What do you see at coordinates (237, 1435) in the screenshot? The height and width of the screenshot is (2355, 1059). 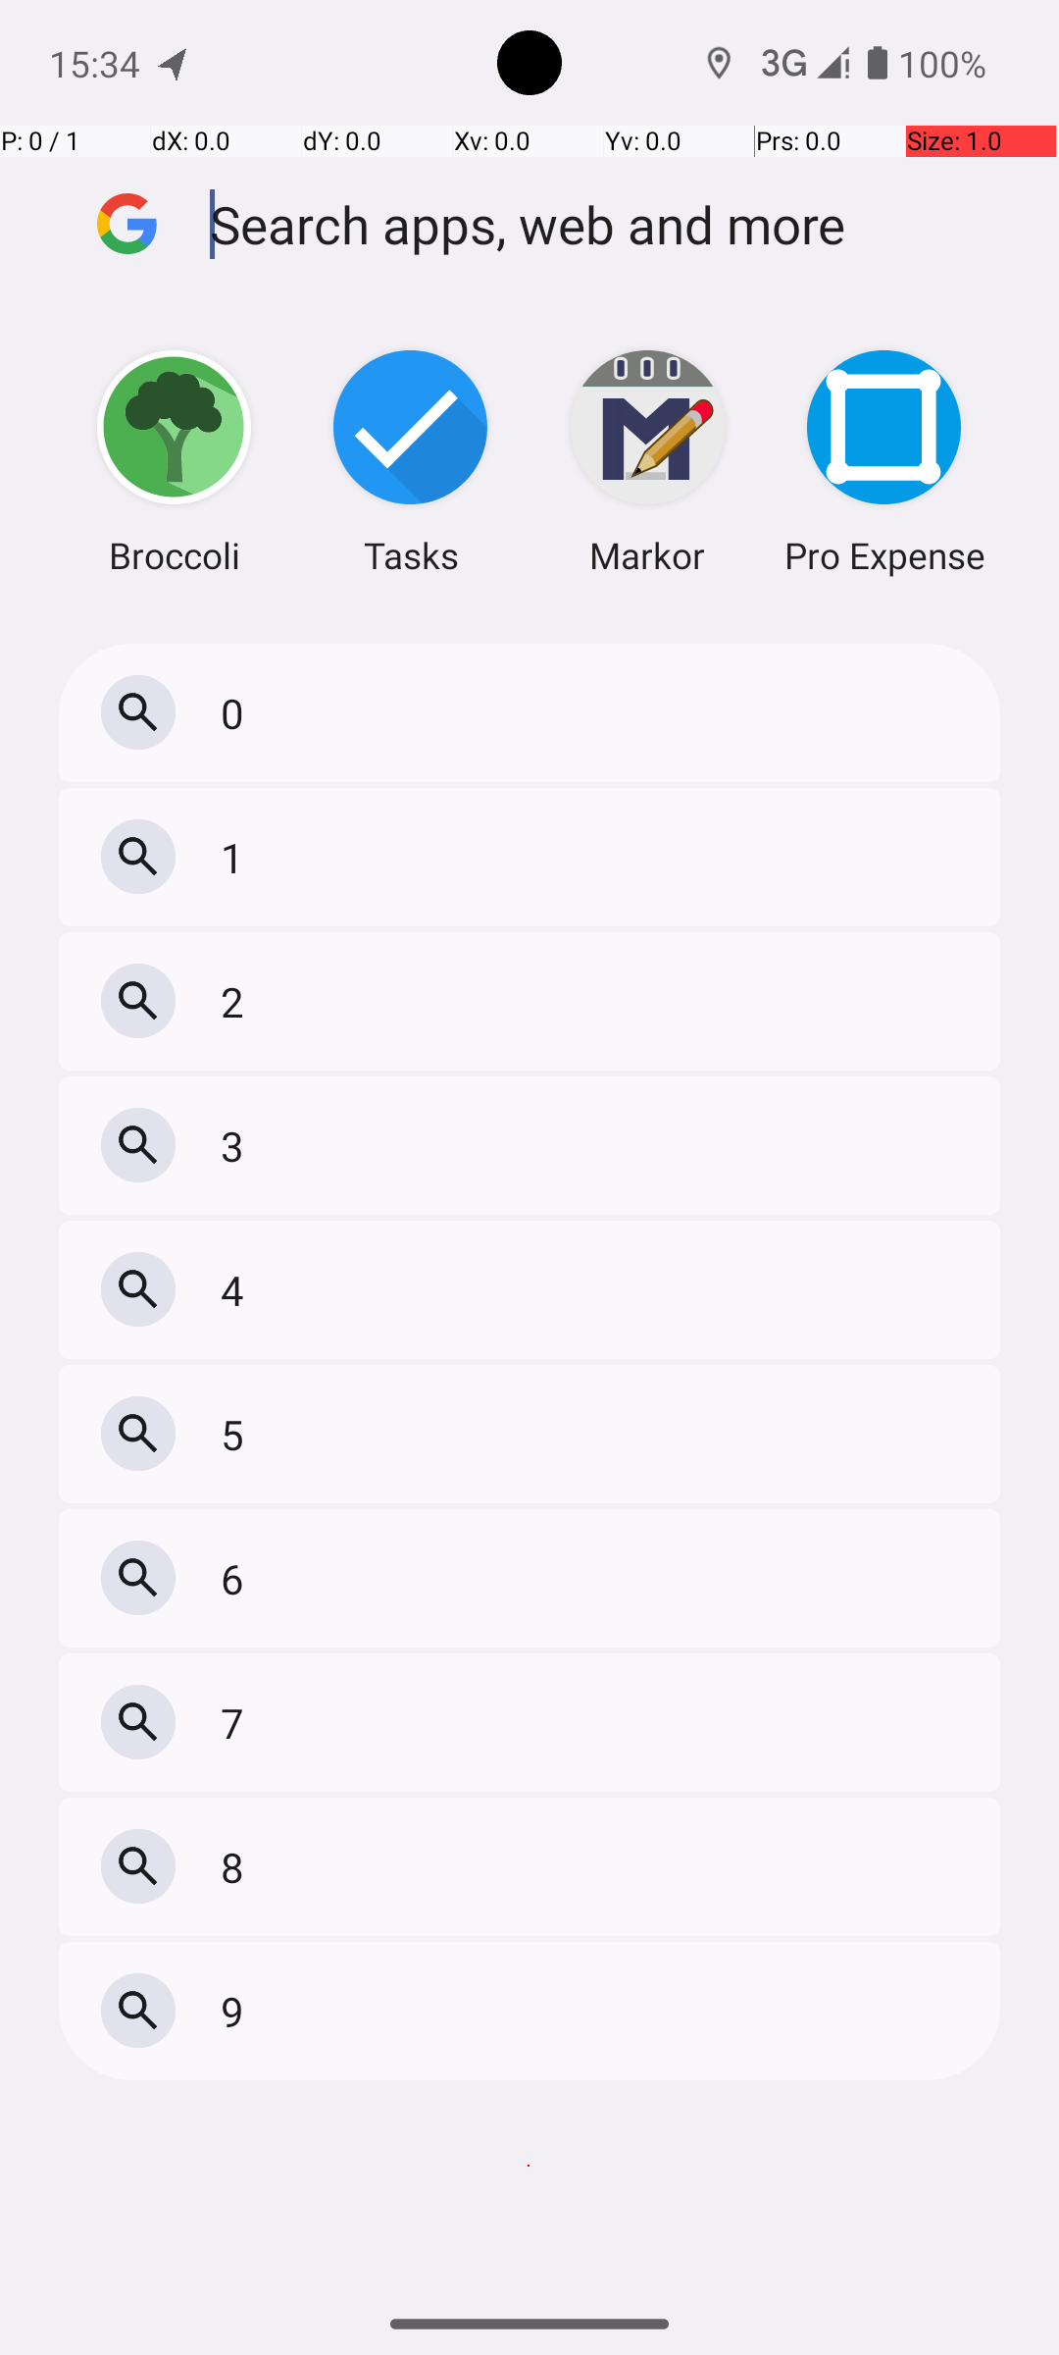 I see `5` at bounding box center [237, 1435].